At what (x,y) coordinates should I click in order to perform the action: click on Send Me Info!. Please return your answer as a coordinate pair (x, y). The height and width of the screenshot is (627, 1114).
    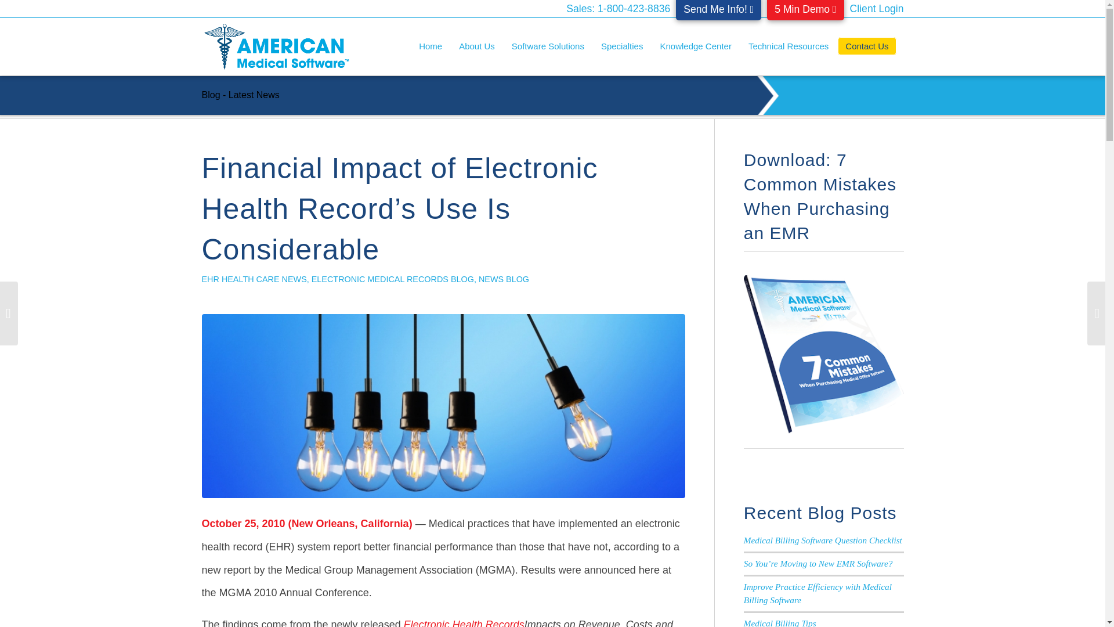
    Looking at the image, I should click on (718, 10).